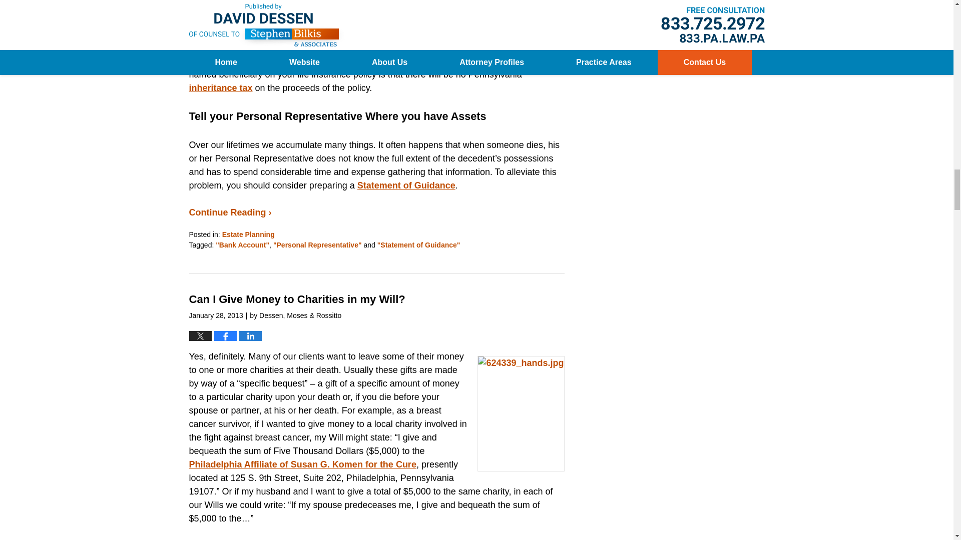  Describe the element at coordinates (418, 244) in the screenshot. I see `View all posts tagged with "Statement of Guidance"` at that location.